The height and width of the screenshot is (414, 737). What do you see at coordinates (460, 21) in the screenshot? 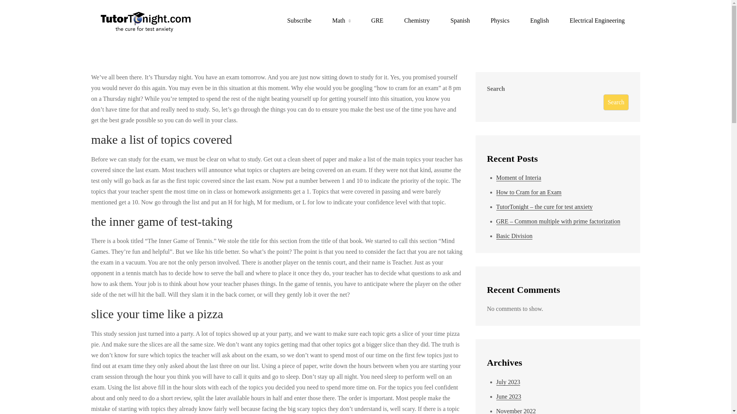
I see `Spanish` at bounding box center [460, 21].